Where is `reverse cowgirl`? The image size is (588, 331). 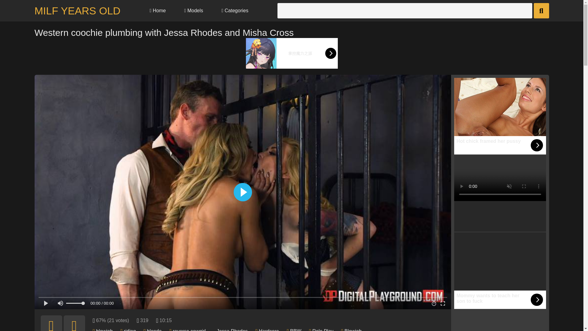
reverse cowgirl is located at coordinates (189, 330).